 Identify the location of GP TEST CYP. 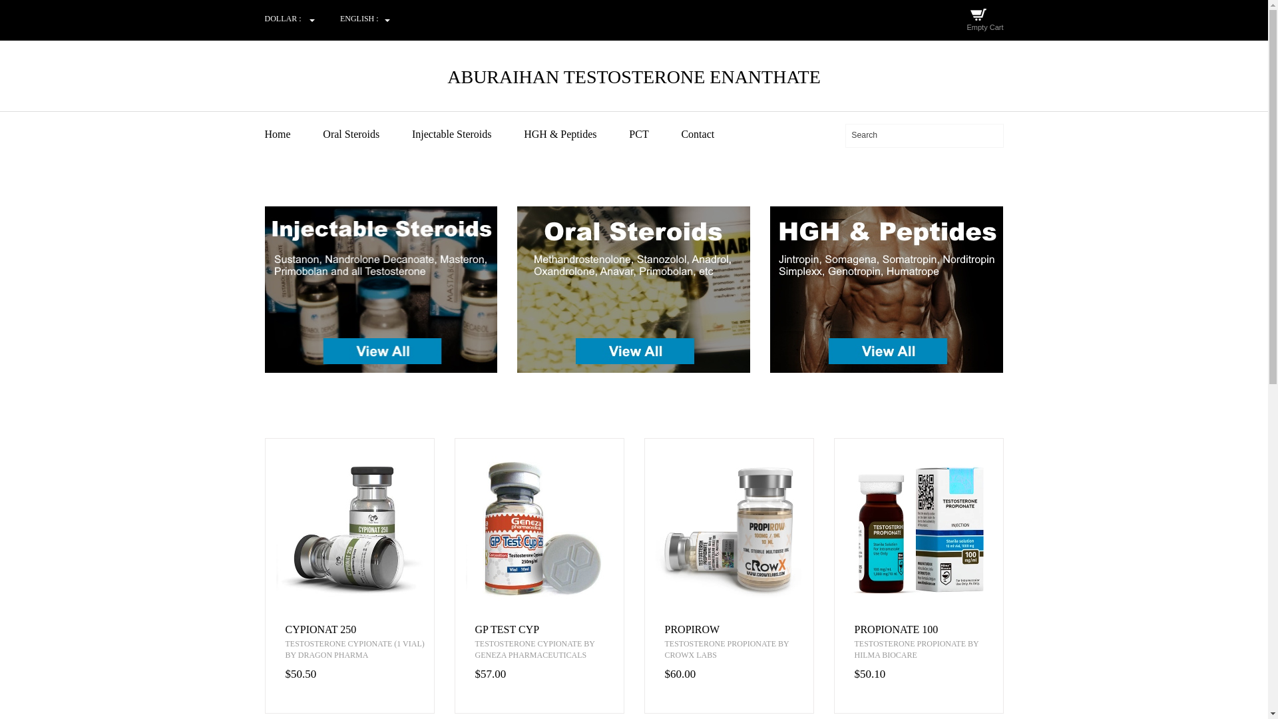
(549, 630).